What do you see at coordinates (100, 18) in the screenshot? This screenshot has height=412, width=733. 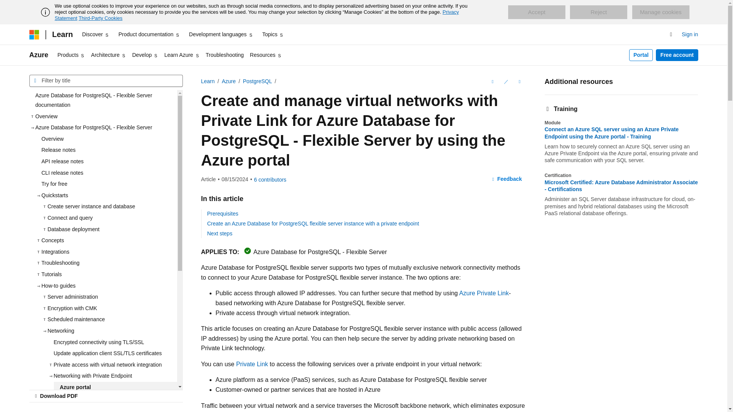 I see `Third-Party Cookies` at bounding box center [100, 18].